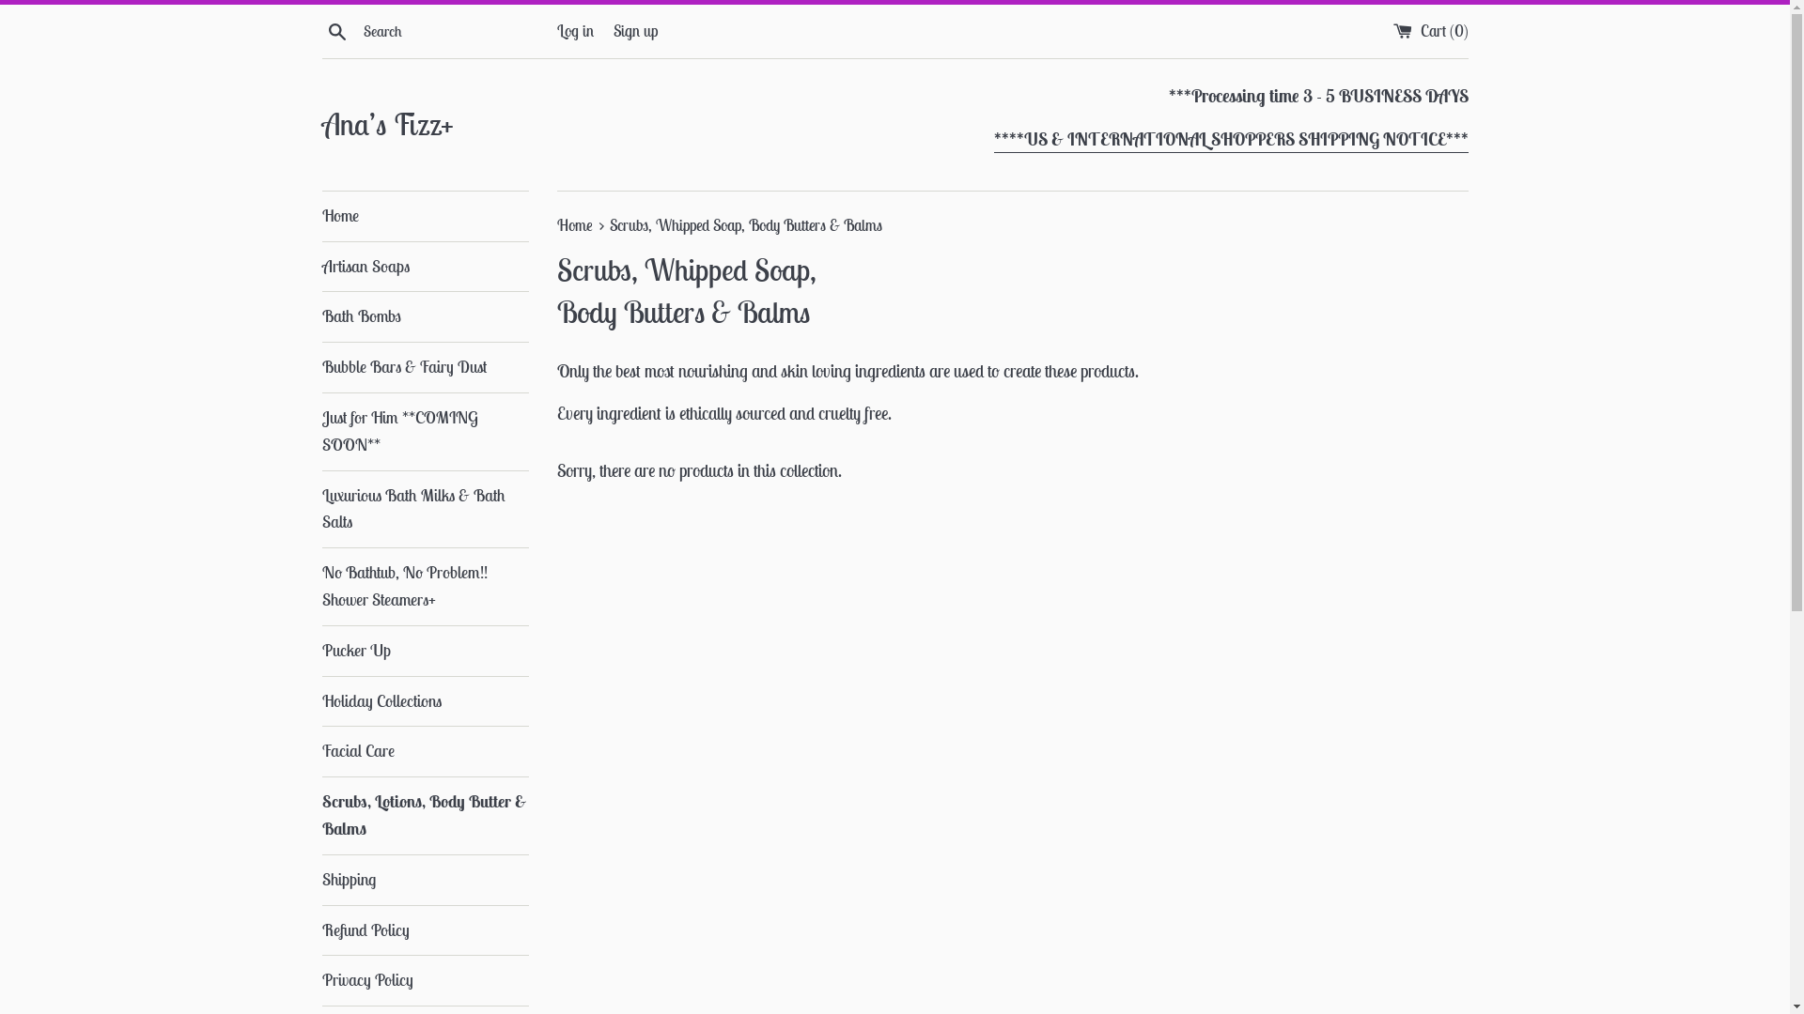  Describe the element at coordinates (425, 368) in the screenshot. I see `Bubble Bars & Fairy Dust` at that location.